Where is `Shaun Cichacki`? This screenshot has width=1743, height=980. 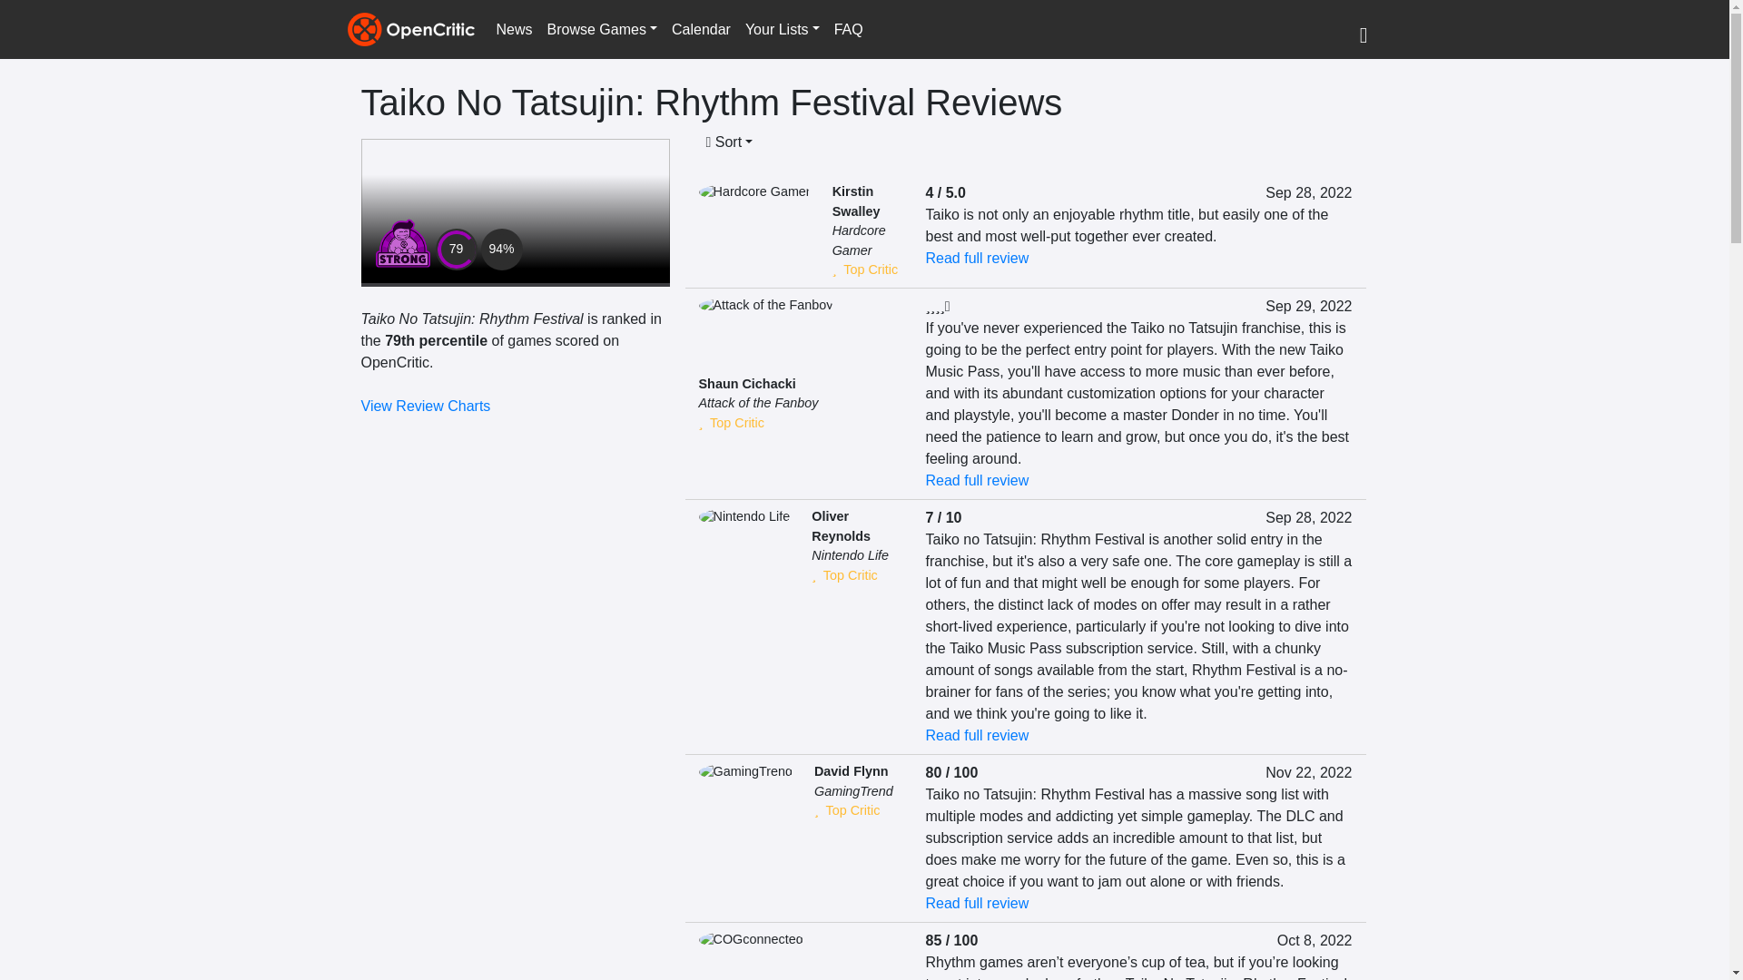 Shaun Cichacki is located at coordinates (747, 383).